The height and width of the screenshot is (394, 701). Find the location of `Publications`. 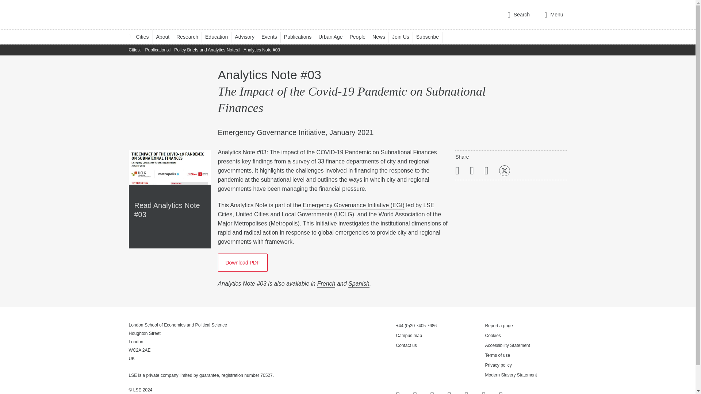

Publications is located at coordinates (301, 36).